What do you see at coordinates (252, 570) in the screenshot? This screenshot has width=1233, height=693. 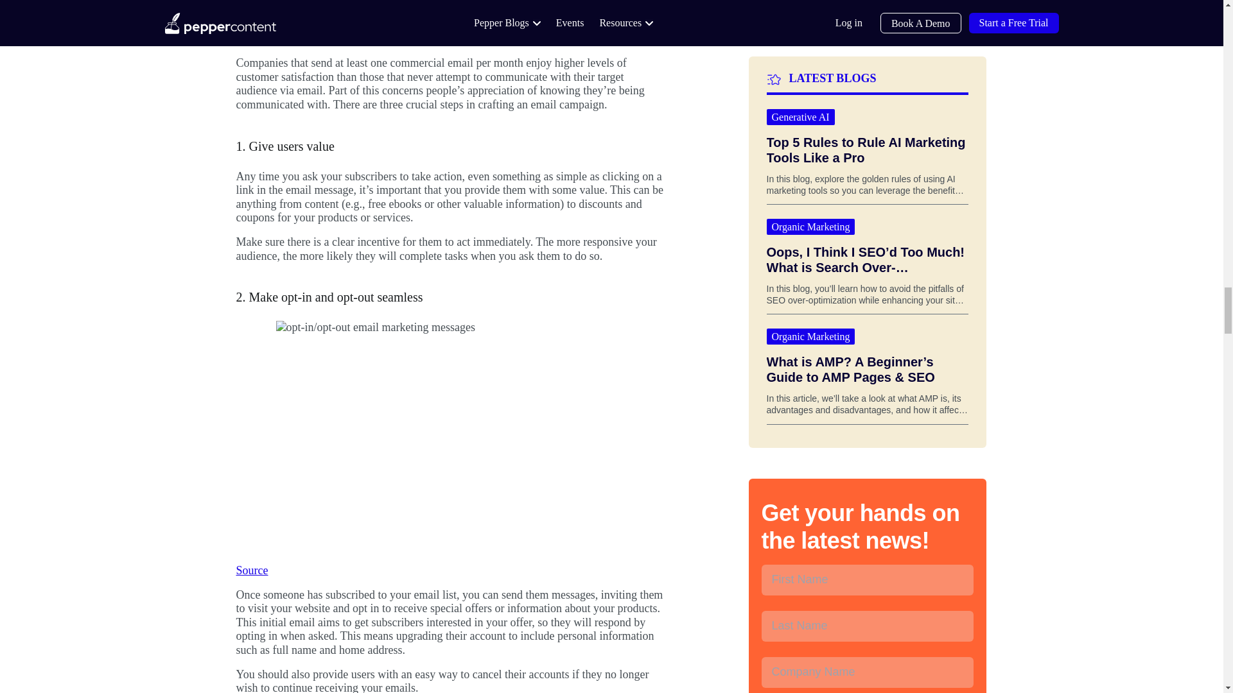 I see `Source` at bounding box center [252, 570].